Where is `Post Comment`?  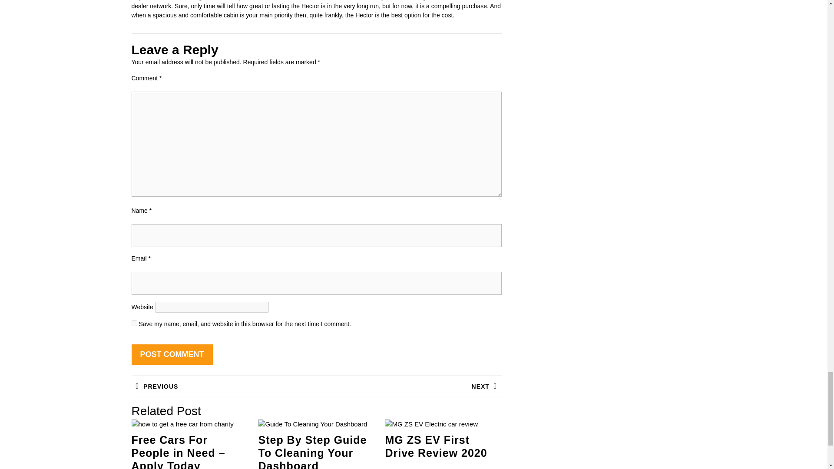 Post Comment is located at coordinates (408, 386).